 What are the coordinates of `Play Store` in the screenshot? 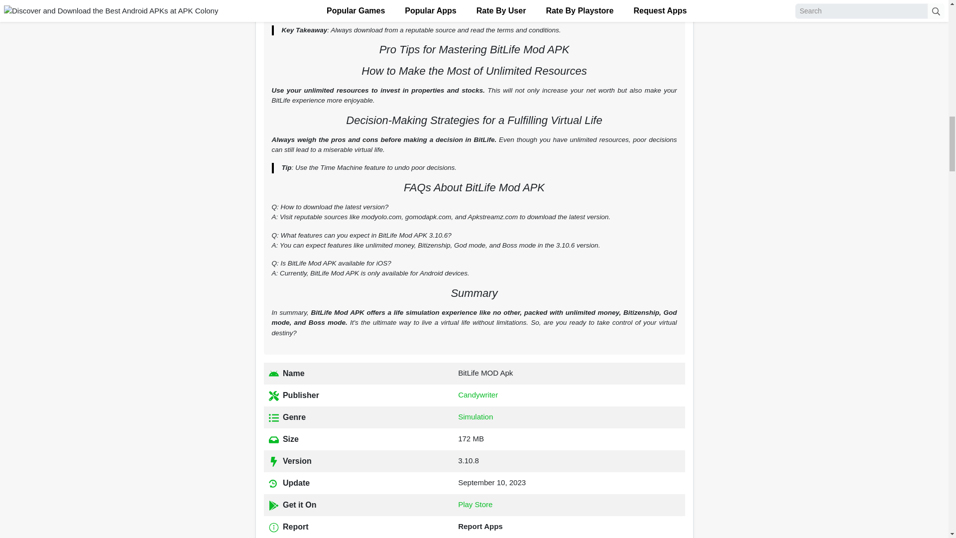 It's located at (475, 504).